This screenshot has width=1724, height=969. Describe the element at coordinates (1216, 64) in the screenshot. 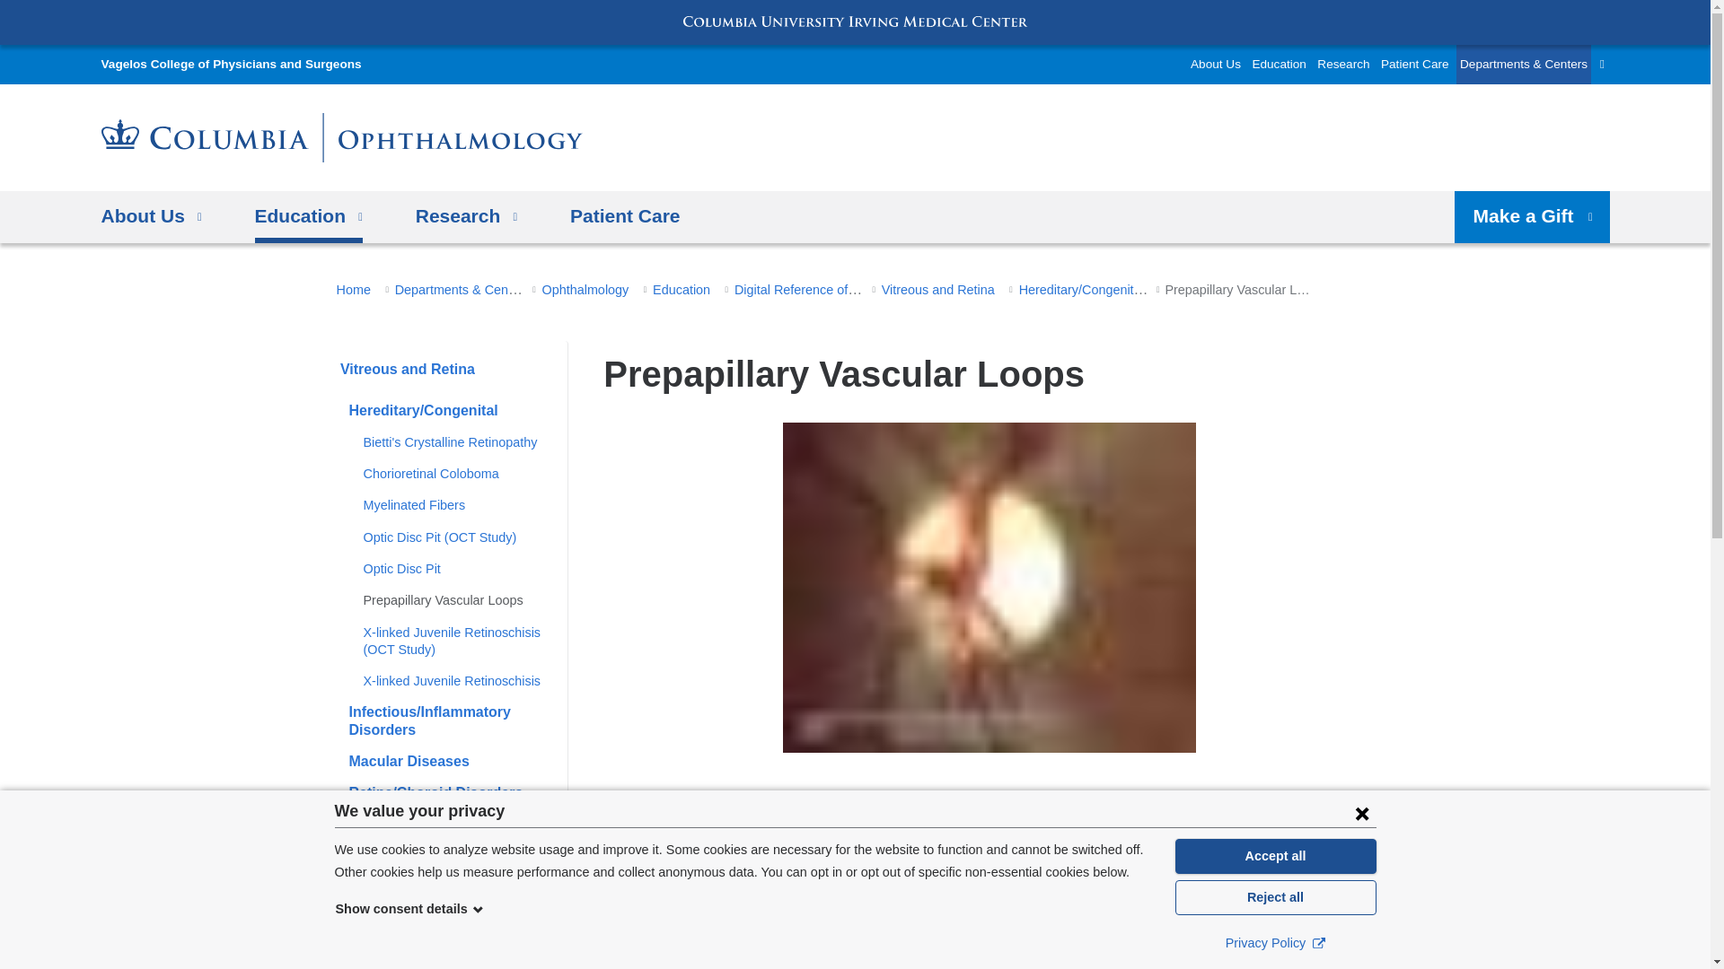

I see `About Us` at that location.